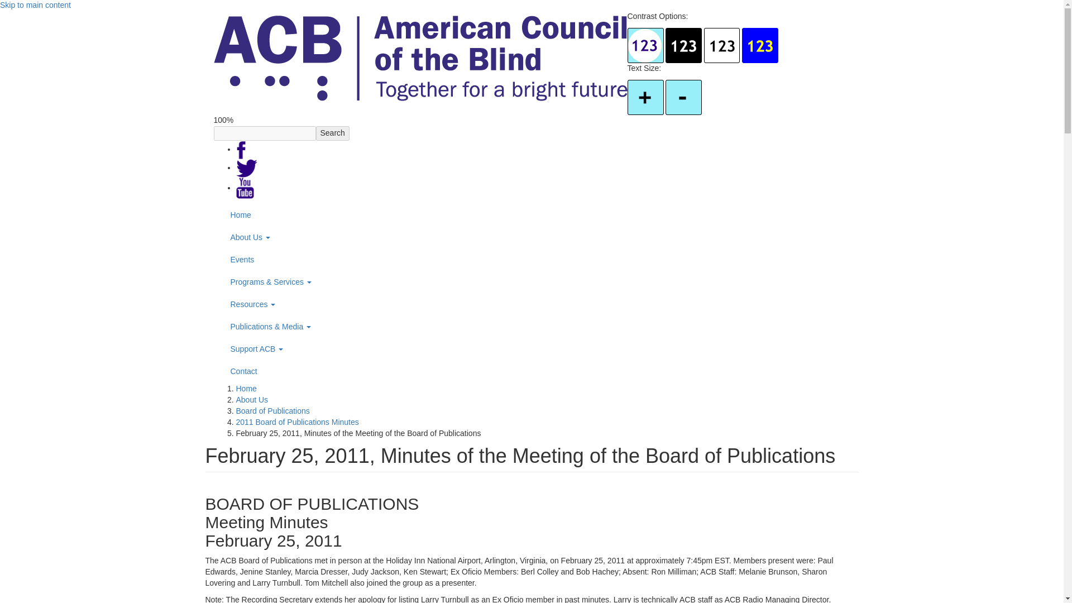 This screenshot has width=1072, height=603. Describe the element at coordinates (35, 5) in the screenshot. I see `Skip to main content` at that location.